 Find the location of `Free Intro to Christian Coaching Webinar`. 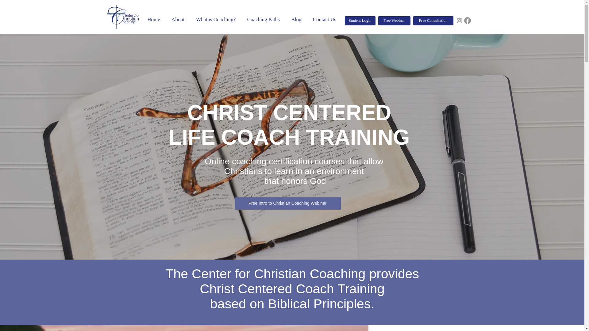

Free Intro to Christian Coaching Webinar is located at coordinates (287, 203).